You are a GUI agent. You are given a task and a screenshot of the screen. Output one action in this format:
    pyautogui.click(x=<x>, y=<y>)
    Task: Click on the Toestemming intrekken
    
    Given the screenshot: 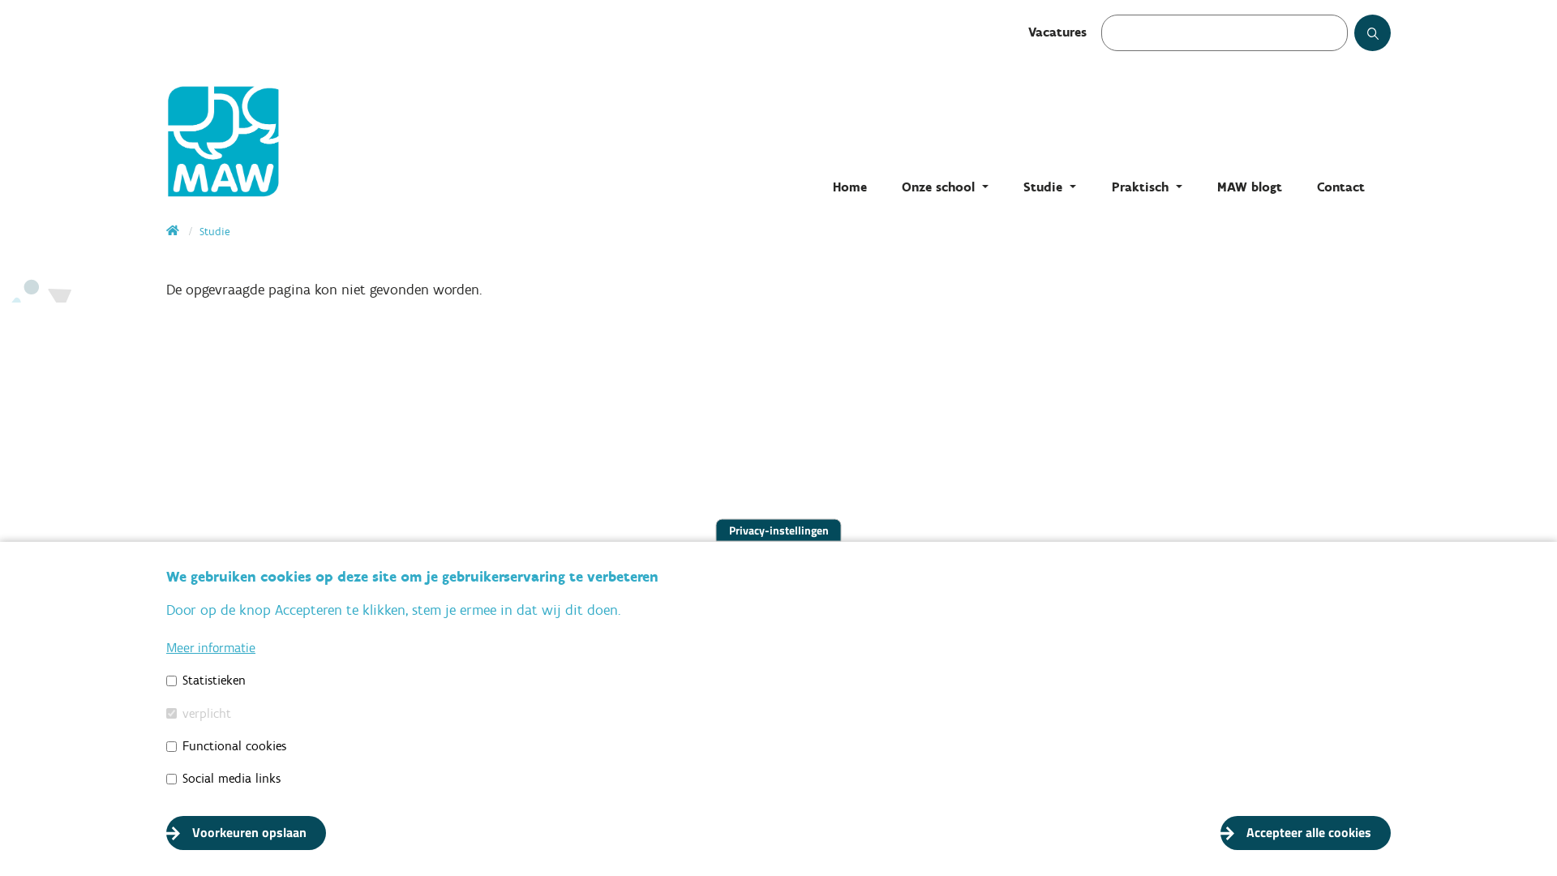 What is the action you would take?
    pyautogui.click(x=1412, y=824)
    